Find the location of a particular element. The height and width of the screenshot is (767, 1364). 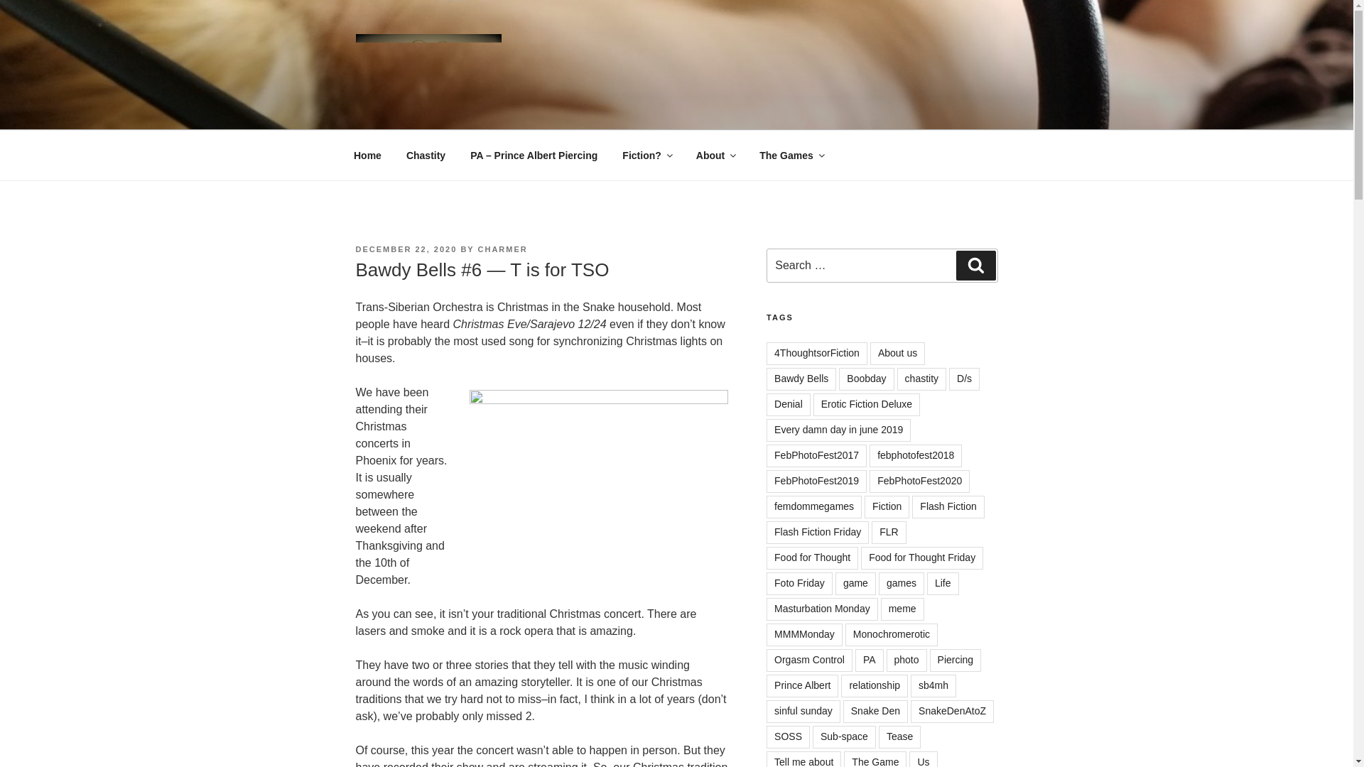

Chastity is located at coordinates (425, 155).